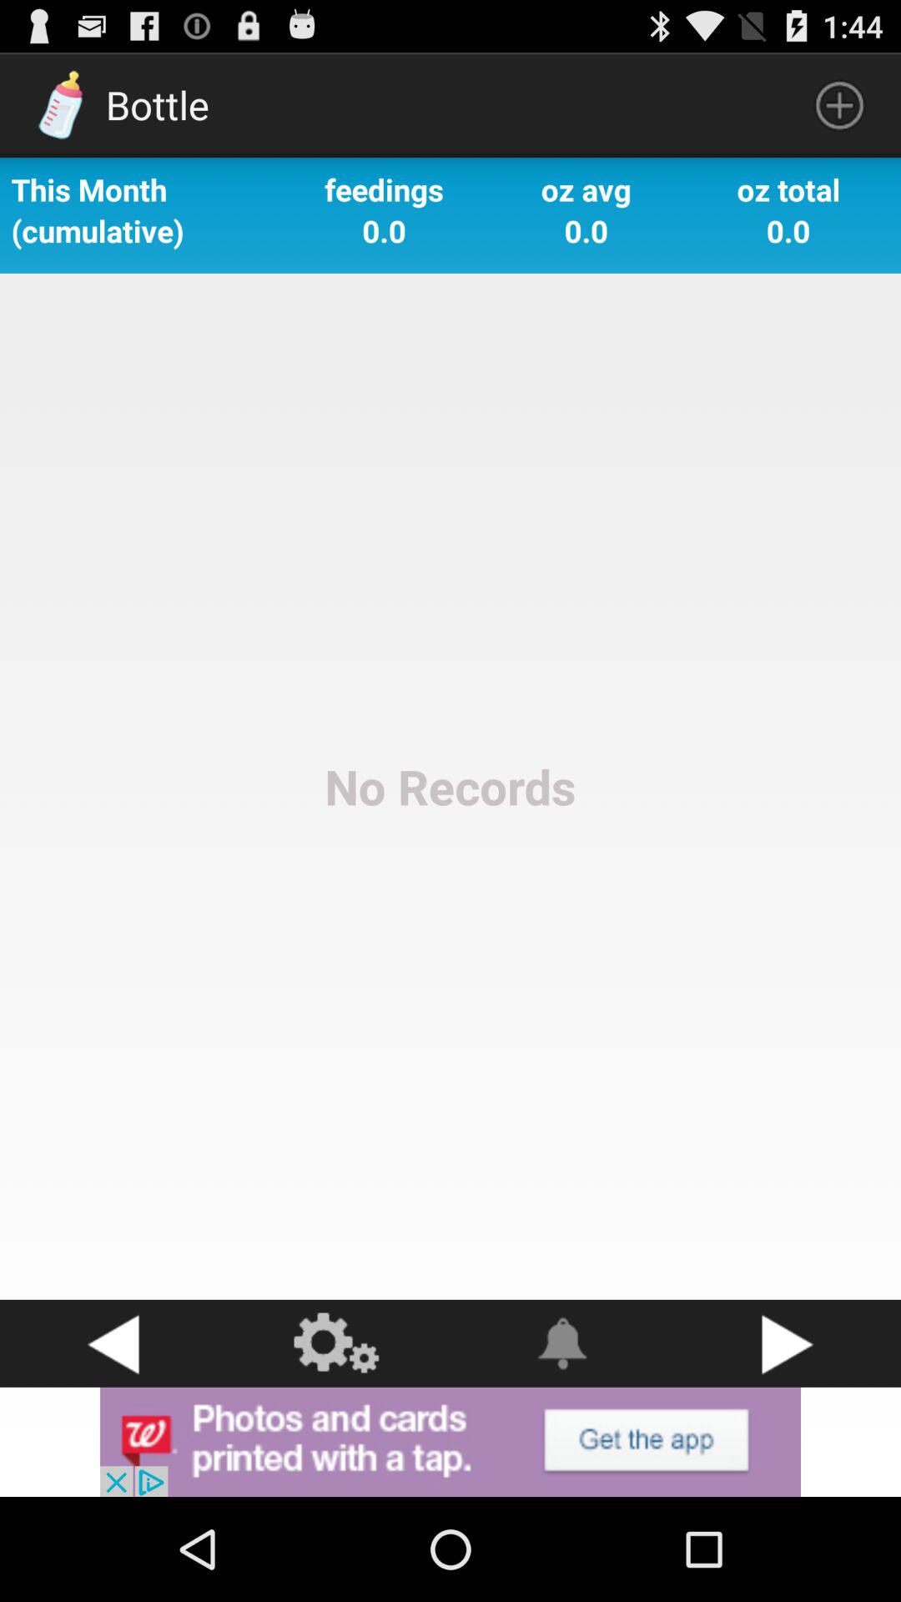 The width and height of the screenshot is (901, 1602). I want to click on click to forward, so click(788, 1343).